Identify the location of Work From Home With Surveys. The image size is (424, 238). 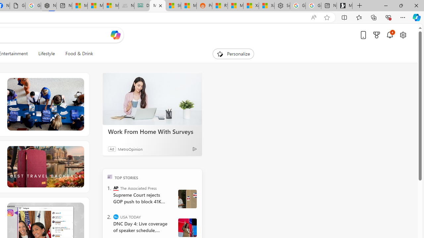
(152, 131).